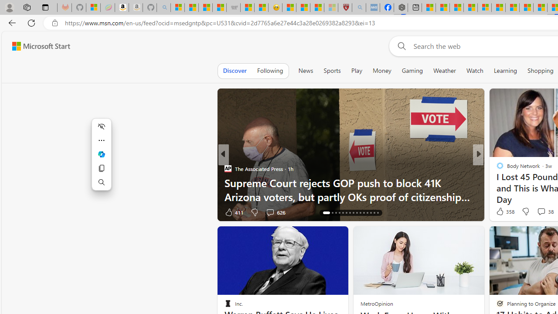  Describe the element at coordinates (536, 212) in the screenshot. I see `View comments 4 Comment` at that location.